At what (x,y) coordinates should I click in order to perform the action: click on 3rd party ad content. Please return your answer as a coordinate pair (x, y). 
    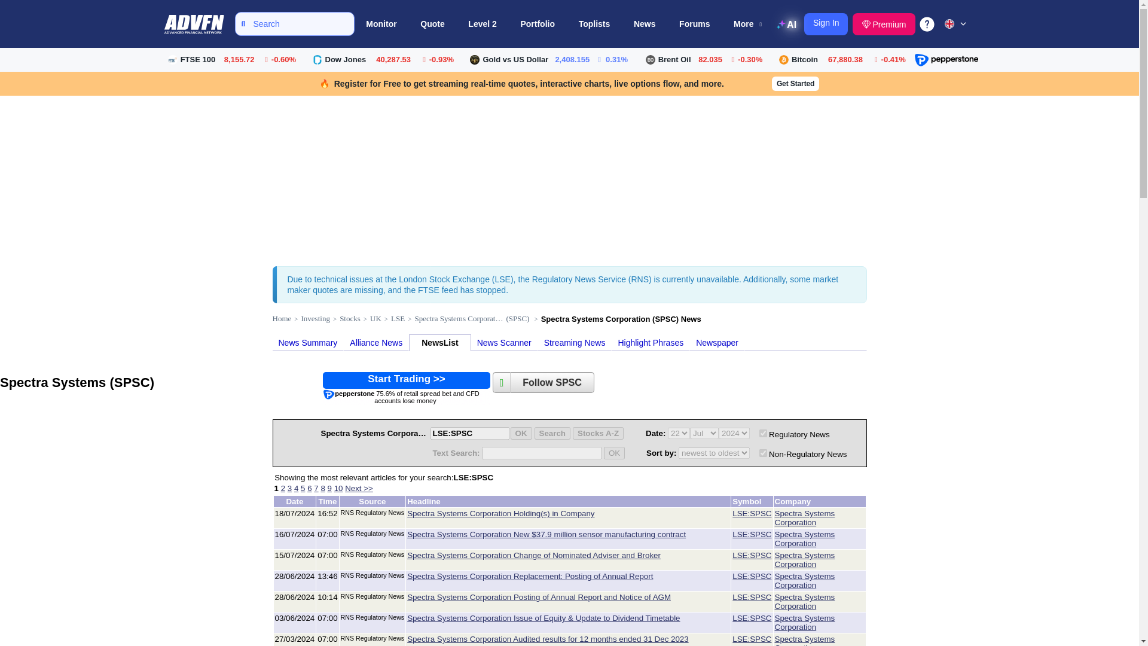
    Looking at the image, I should click on (406, 389).